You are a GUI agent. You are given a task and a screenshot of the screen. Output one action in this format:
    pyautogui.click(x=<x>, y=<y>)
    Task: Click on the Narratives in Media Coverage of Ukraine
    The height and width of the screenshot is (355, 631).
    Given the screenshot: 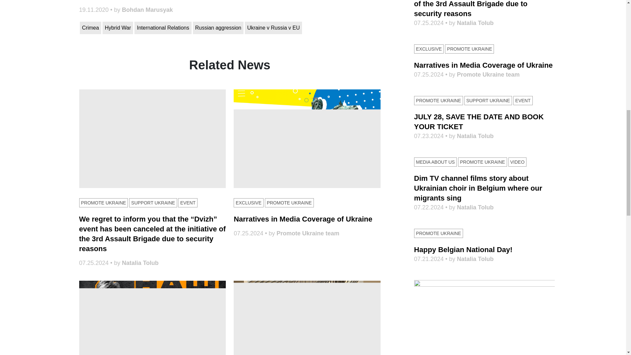 What is the action you would take?
    pyautogui.click(x=307, y=139)
    